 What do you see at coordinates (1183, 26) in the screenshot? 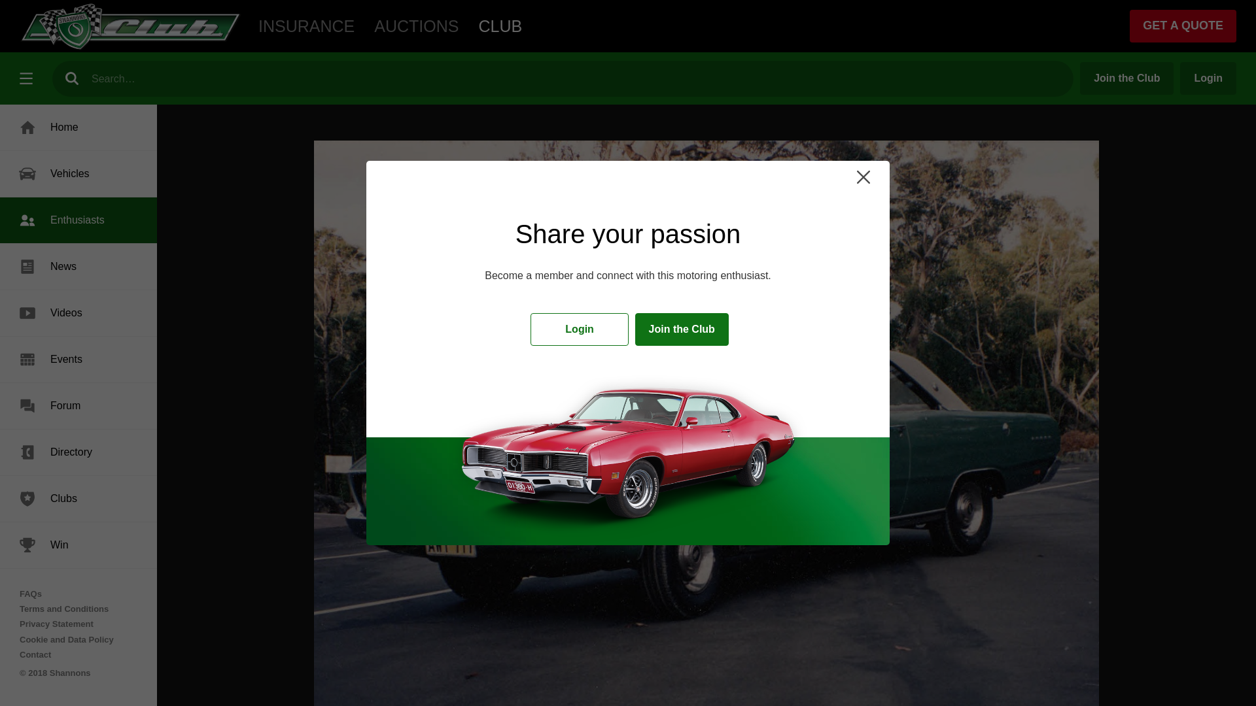
I see `GET A QUOTE` at bounding box center [1183, 26].